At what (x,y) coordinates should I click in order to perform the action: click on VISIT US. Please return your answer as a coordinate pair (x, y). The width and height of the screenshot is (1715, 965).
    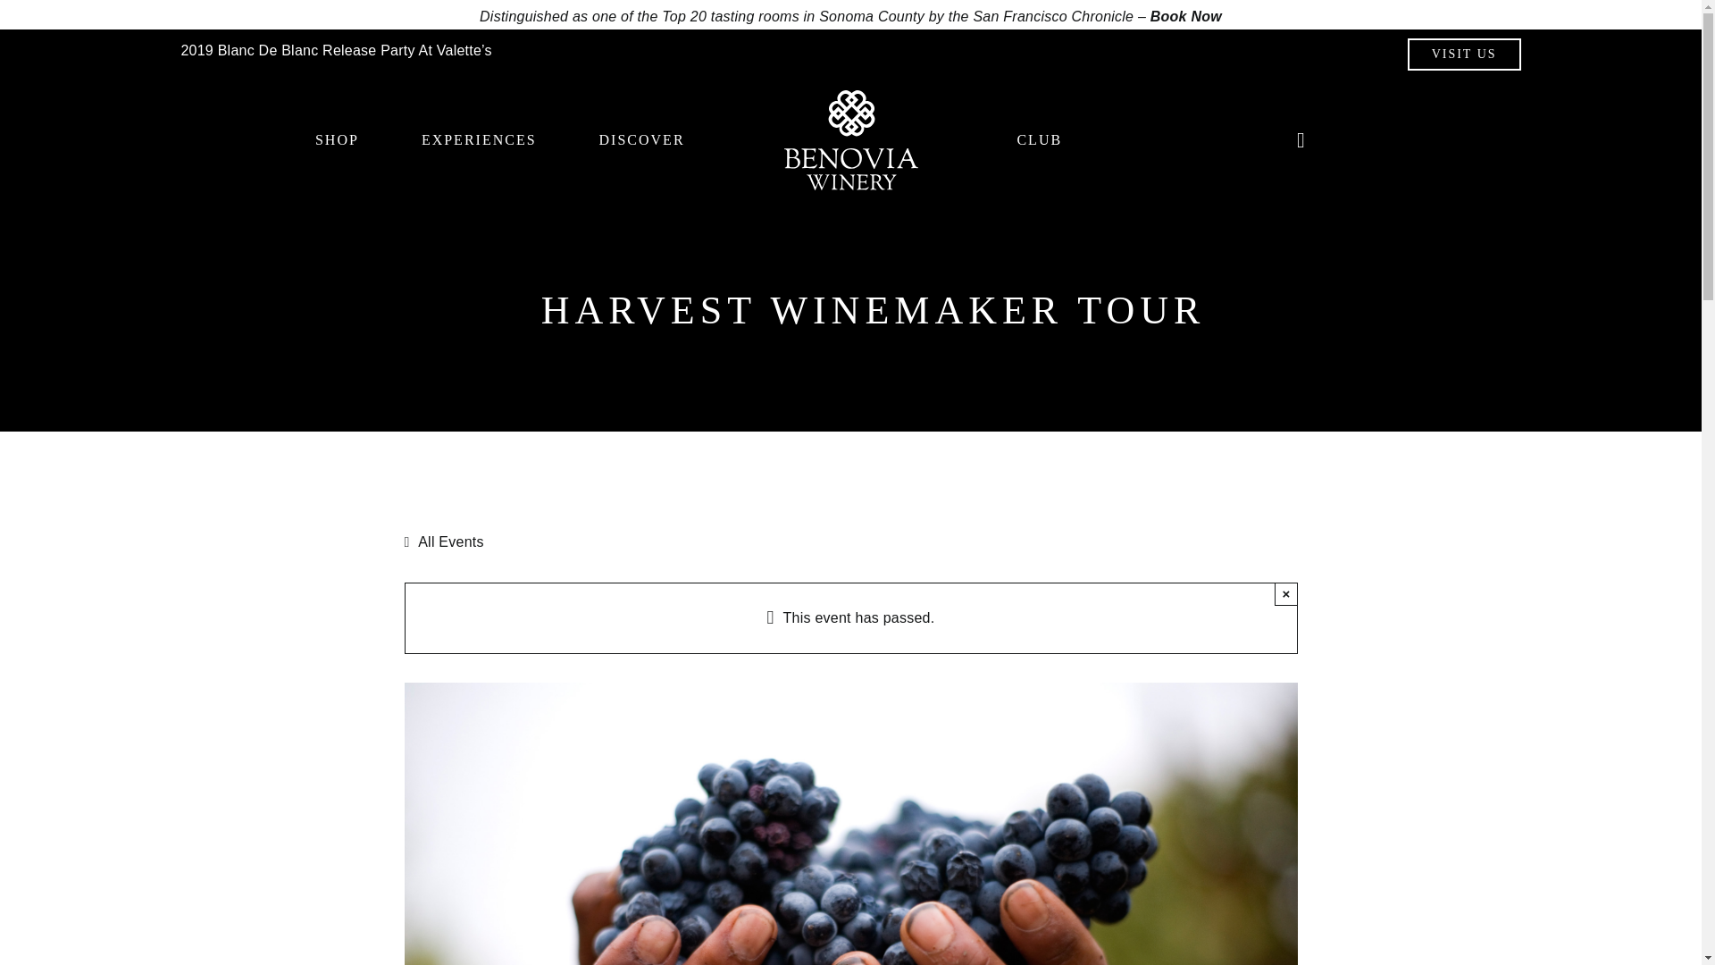
    Looking at the image, I should click on (1465, 55).